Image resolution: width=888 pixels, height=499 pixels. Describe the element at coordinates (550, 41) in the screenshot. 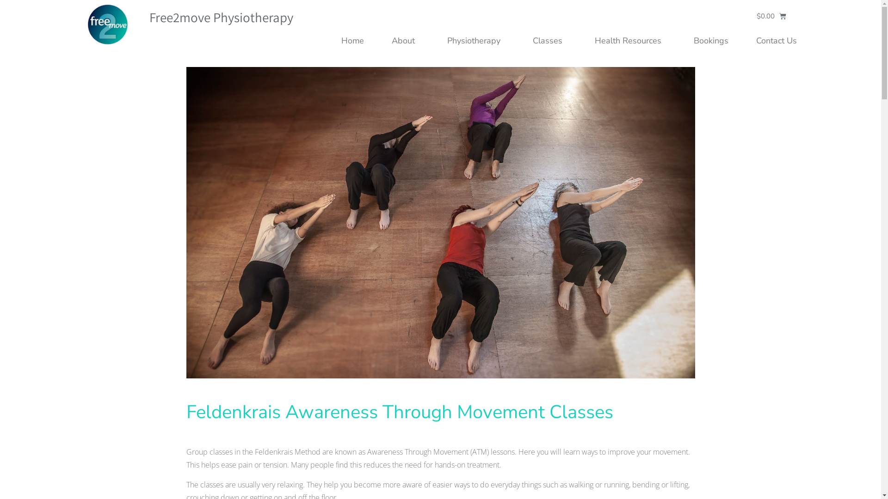

I see `Classes` at that location.